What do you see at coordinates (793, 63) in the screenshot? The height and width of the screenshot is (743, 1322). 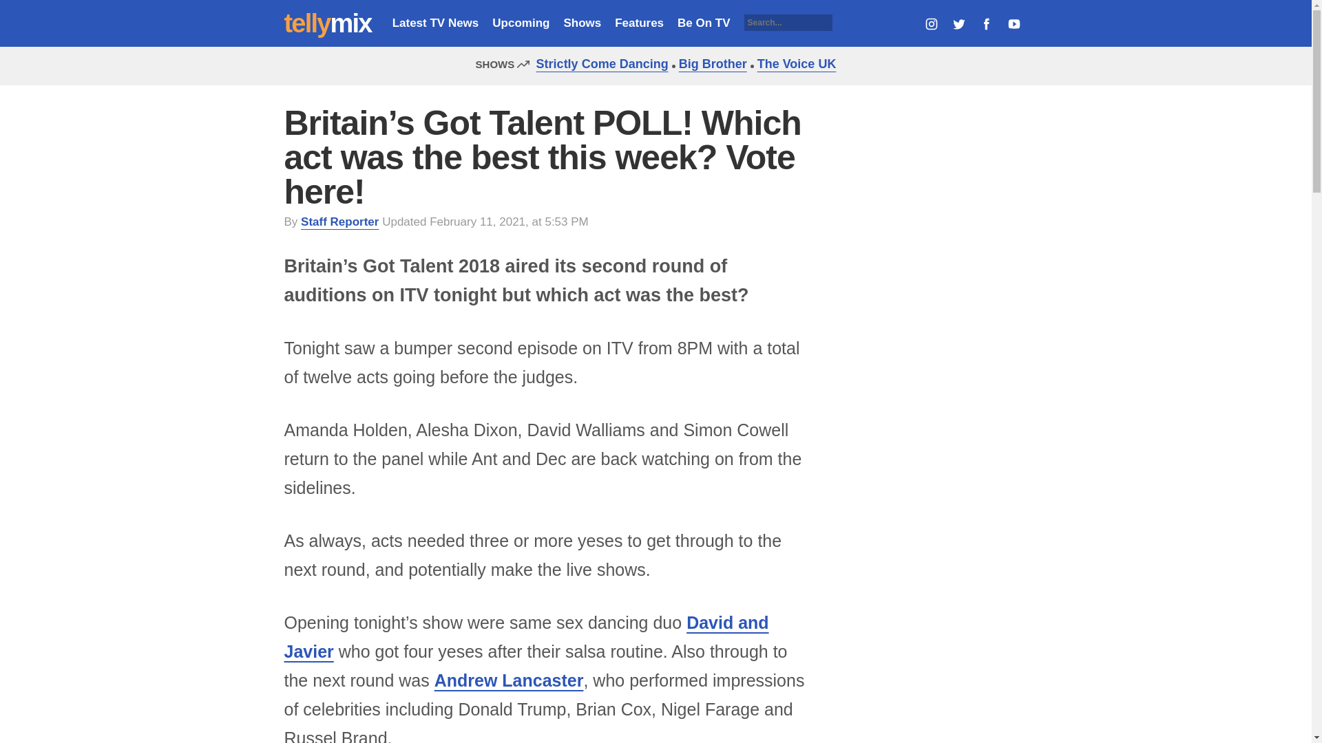 I see `The Voice UK` at bounding box center [793, 63].